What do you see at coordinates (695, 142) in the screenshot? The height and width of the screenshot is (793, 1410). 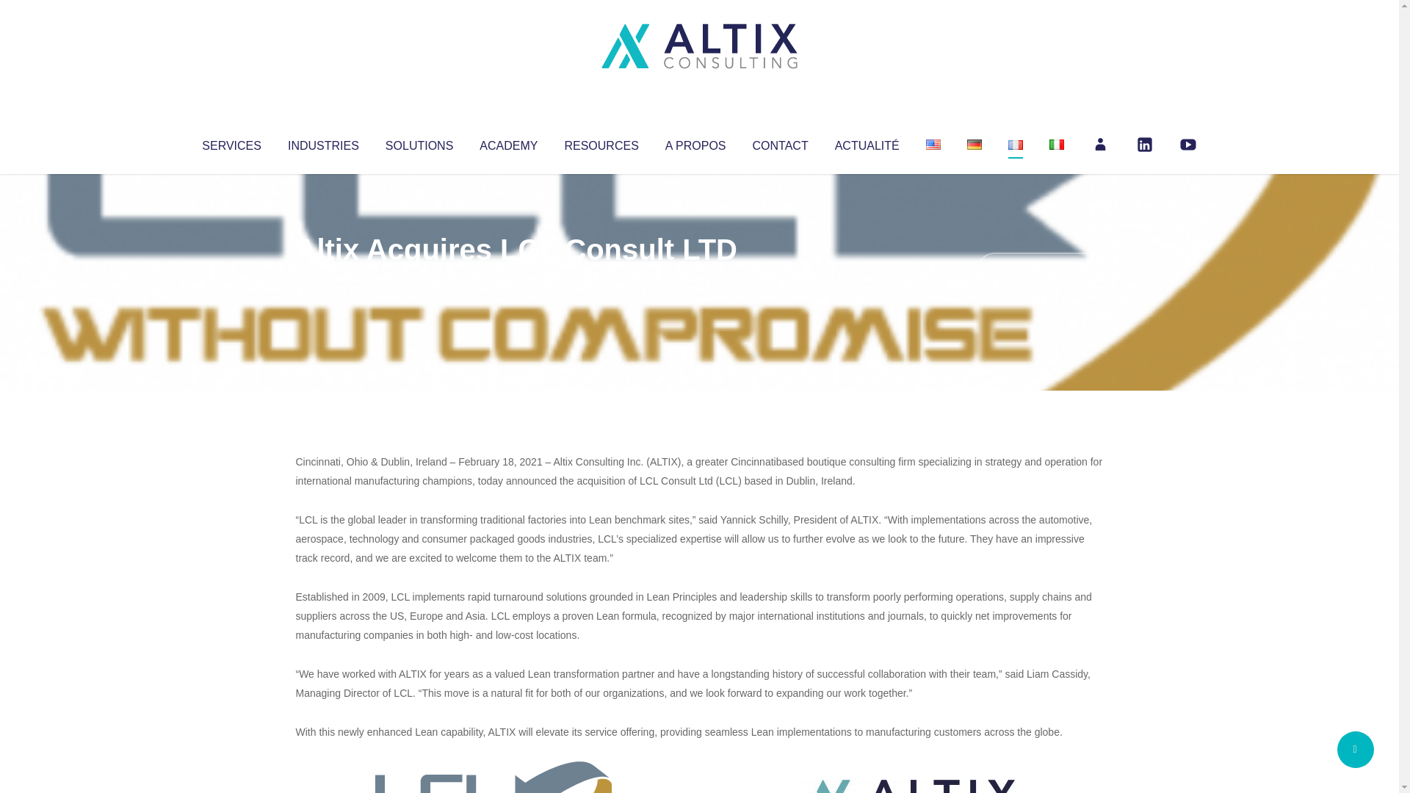 I see `A PROPOS` at bounding box center [695, 142].